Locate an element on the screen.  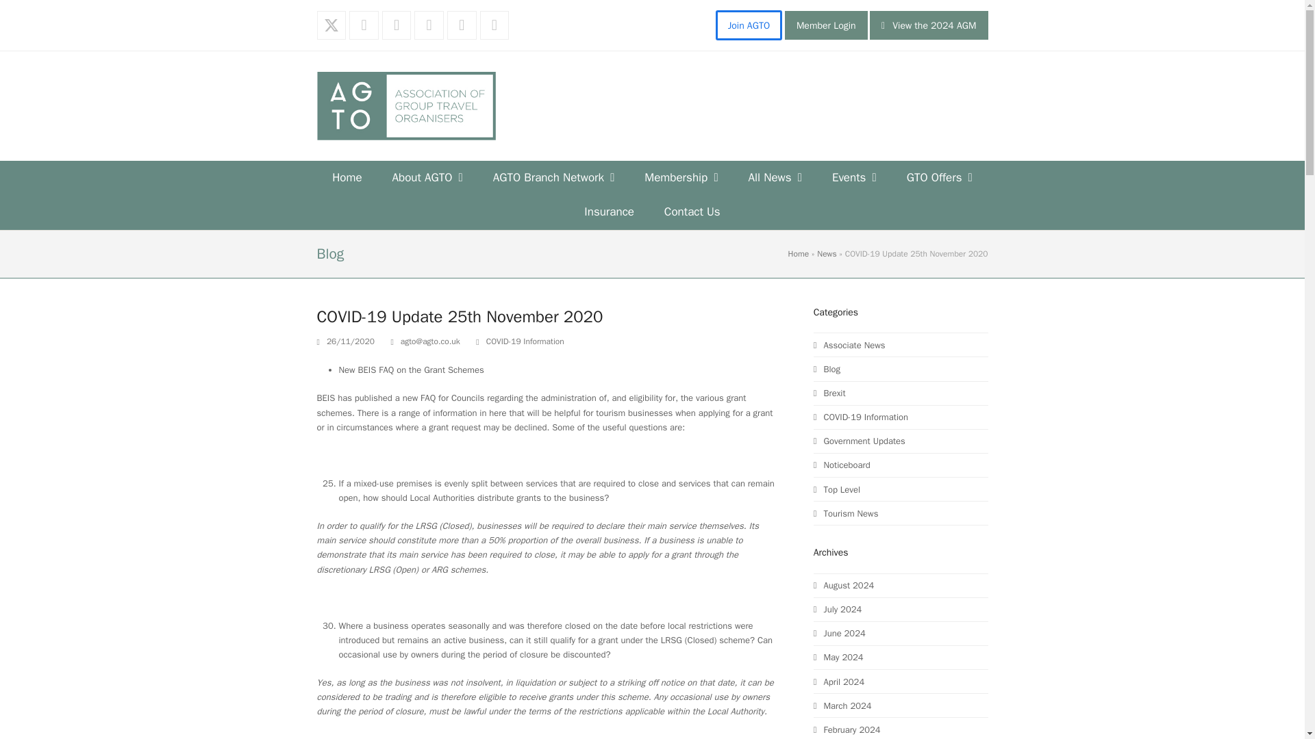
Events is located at coordinates (853, 179).